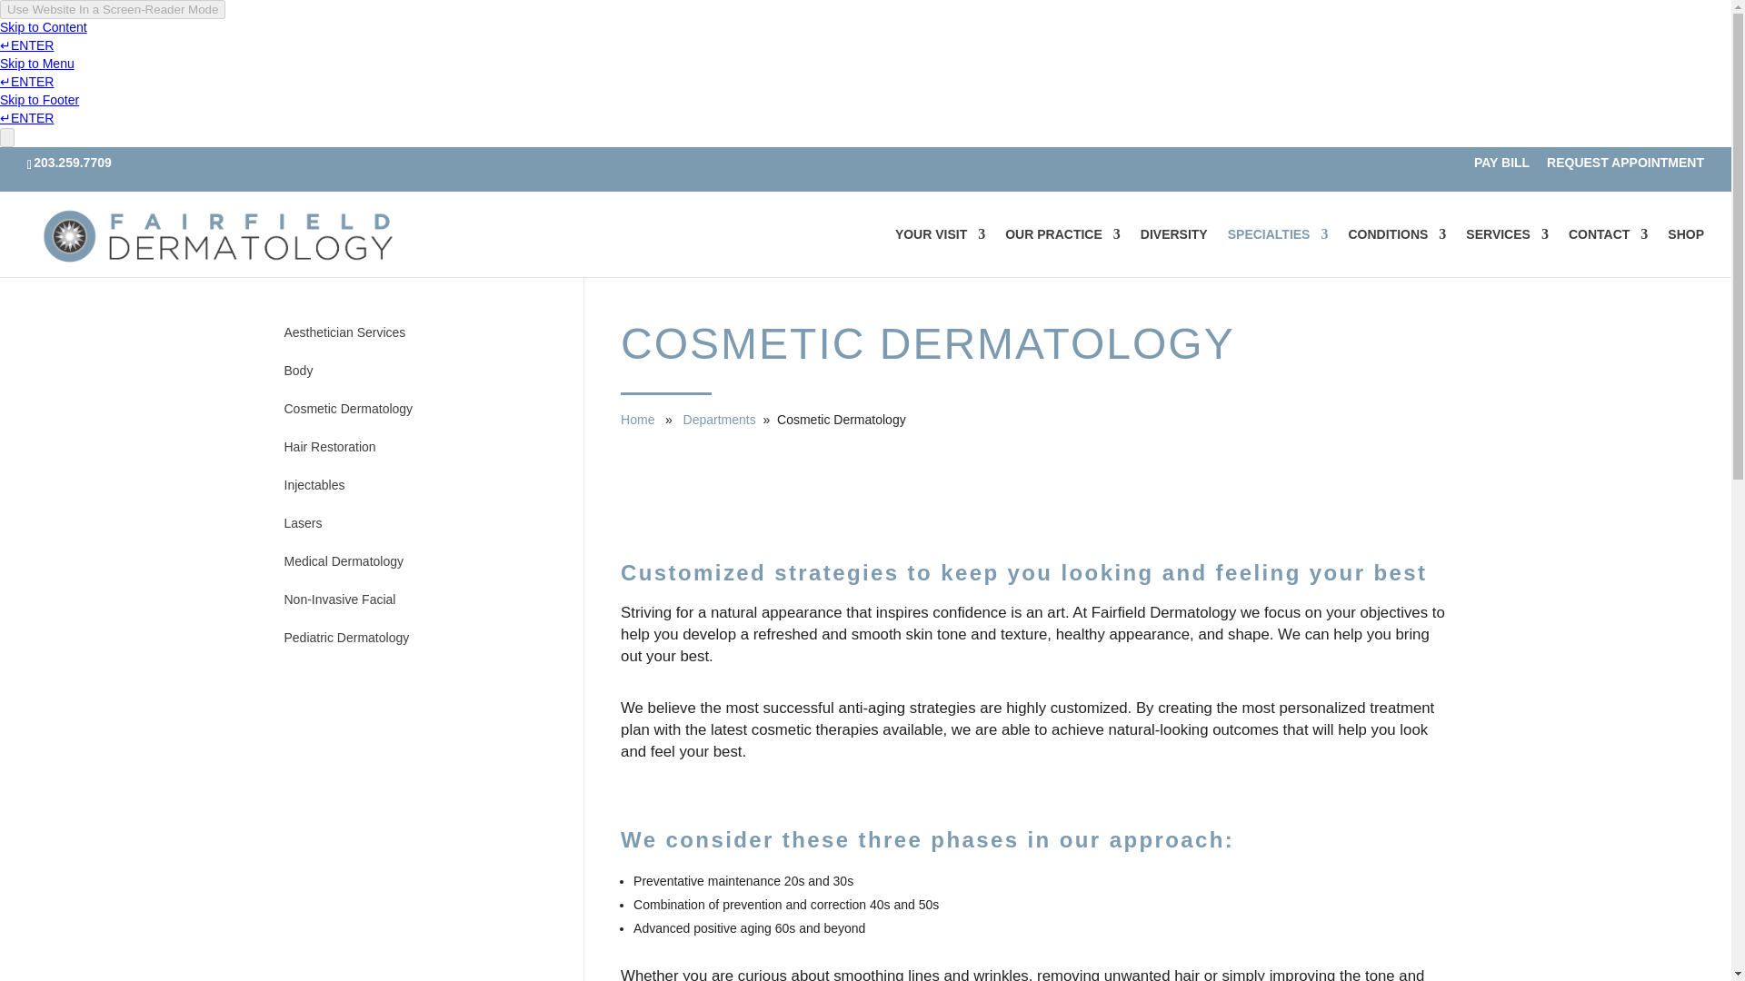 The image size is (1745, 981). What do you see at coordinates (1625, 167) in the screenshot?
I see `REQUEST APPOINTMENT` at bounding box center [1625, 167].